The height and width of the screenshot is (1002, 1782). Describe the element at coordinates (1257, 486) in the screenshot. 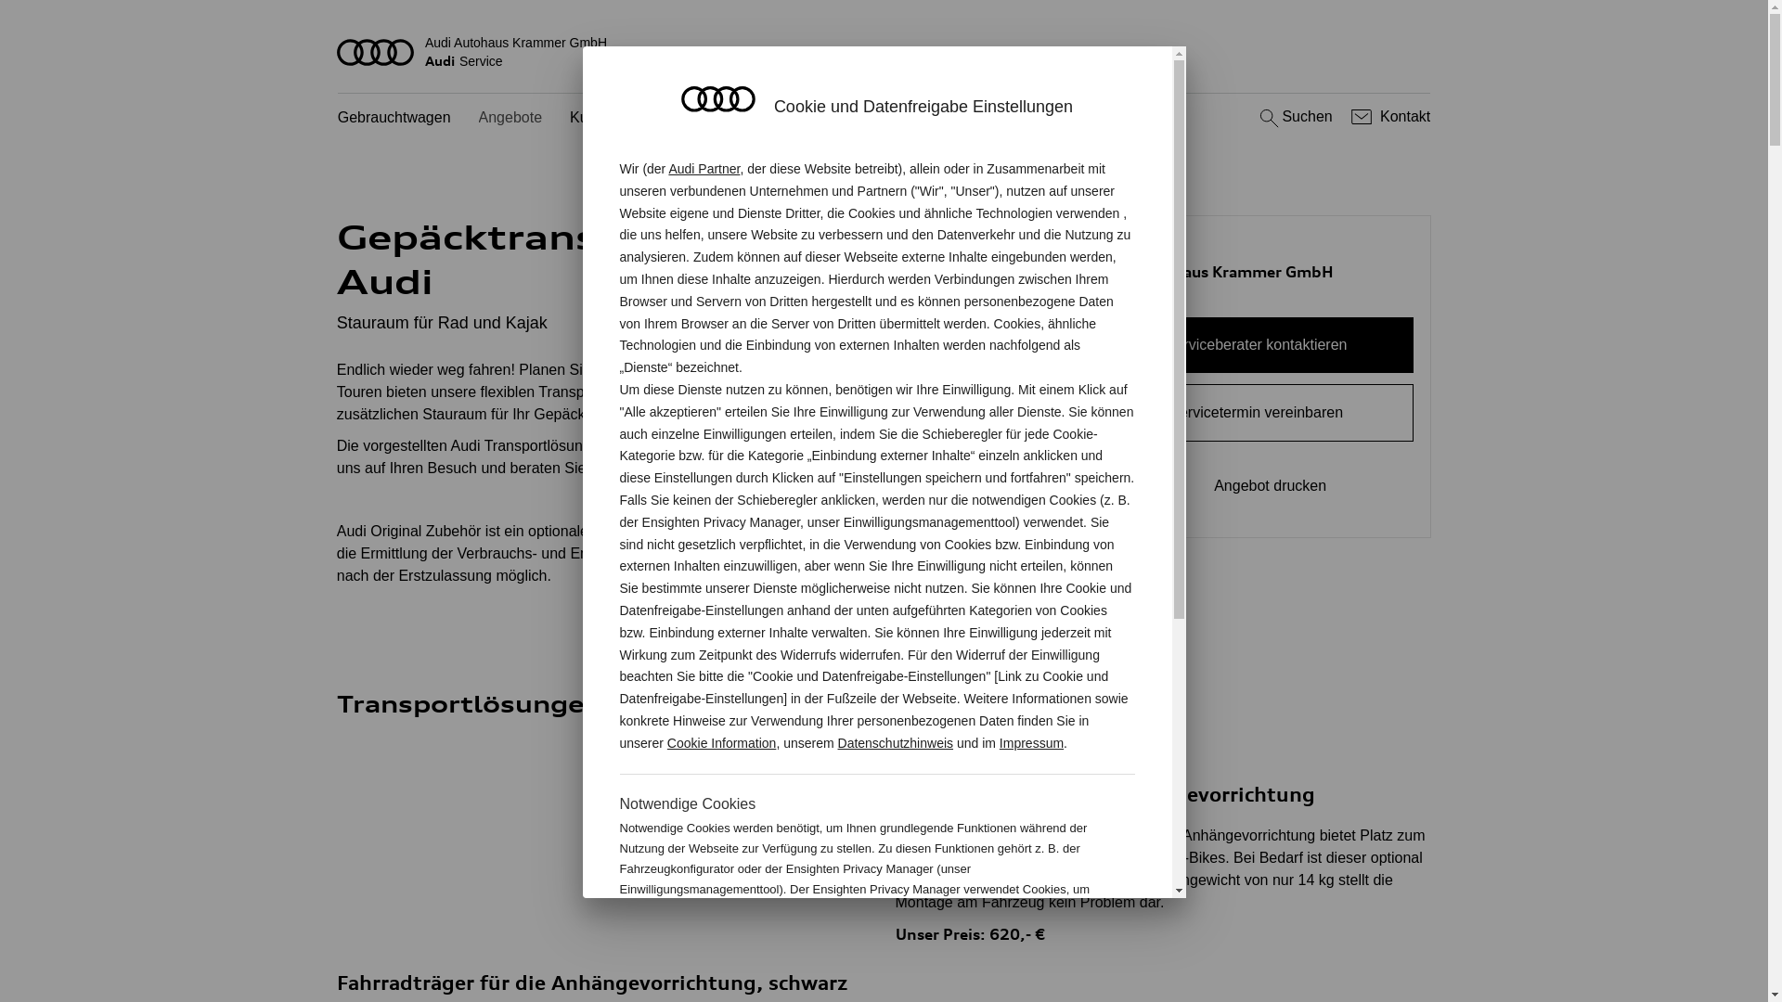

I see `Angebot drucken` at that location.